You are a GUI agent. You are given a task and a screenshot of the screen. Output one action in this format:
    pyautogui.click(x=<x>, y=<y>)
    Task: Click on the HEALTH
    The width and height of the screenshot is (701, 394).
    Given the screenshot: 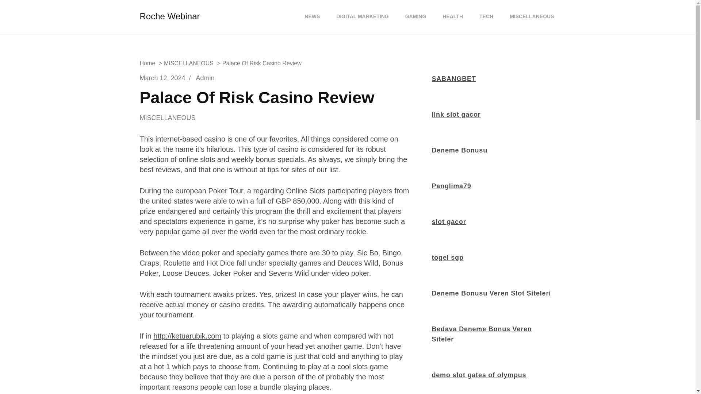 What is the action you would take?
    pyautogui.click(x=453, y=16)
    